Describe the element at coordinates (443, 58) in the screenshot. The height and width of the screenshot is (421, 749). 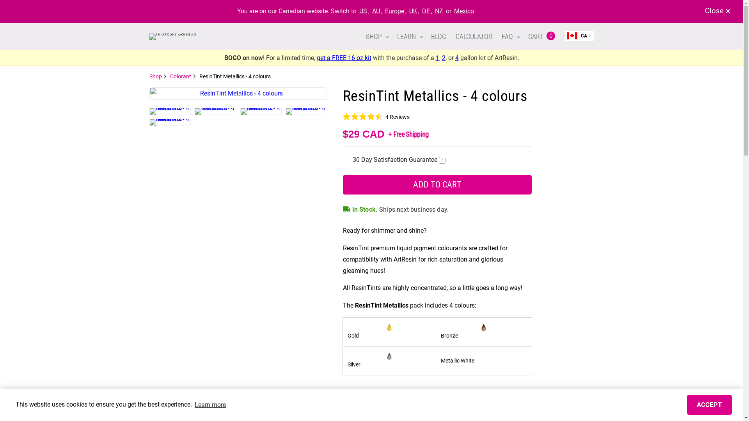
I see `2` at that location.